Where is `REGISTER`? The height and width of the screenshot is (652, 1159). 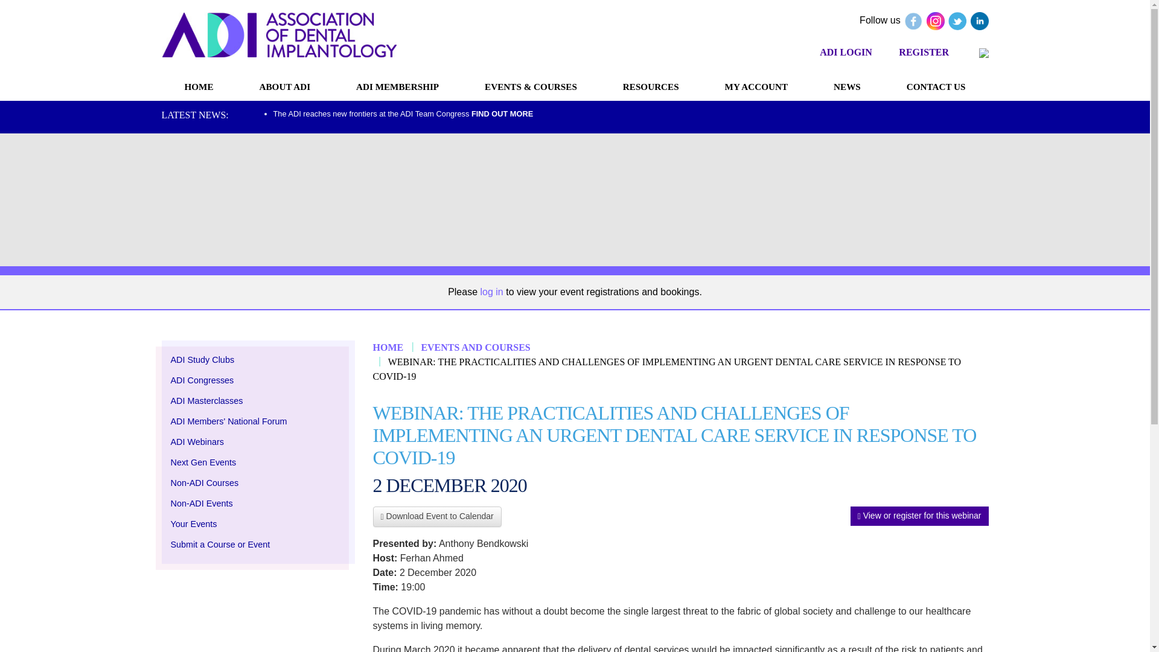
REGISTER is located at coordinates (924, 52).